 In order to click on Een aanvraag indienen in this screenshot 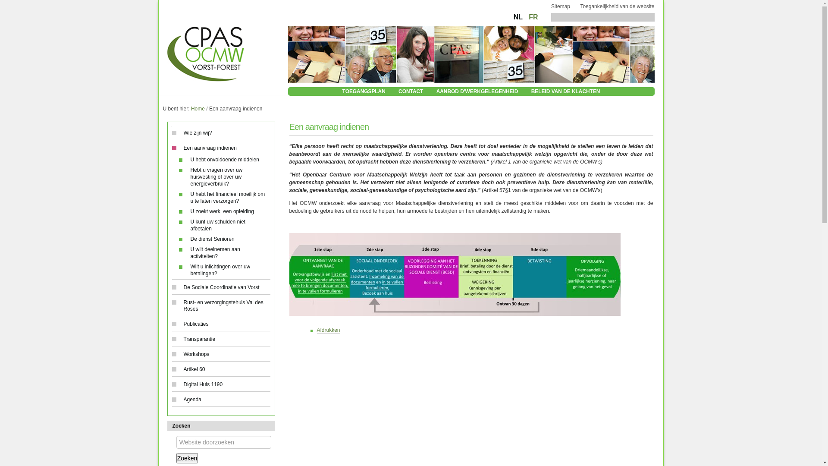, I will do `click(223, 148)`.